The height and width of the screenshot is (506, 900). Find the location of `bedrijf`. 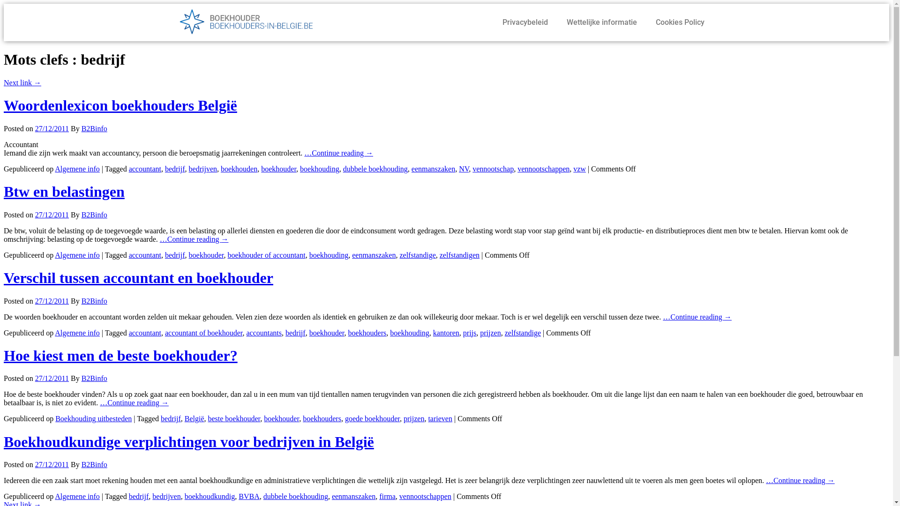

bedrijf is located at coordinates (139, 497).